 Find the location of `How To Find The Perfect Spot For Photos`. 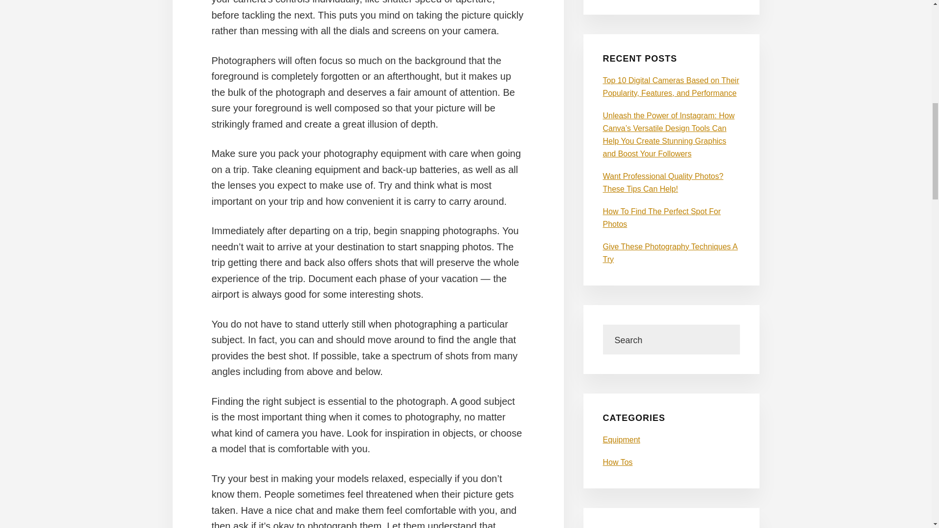

How To Find The Perfect Spot For Photos is located at coordinates (661, 218).